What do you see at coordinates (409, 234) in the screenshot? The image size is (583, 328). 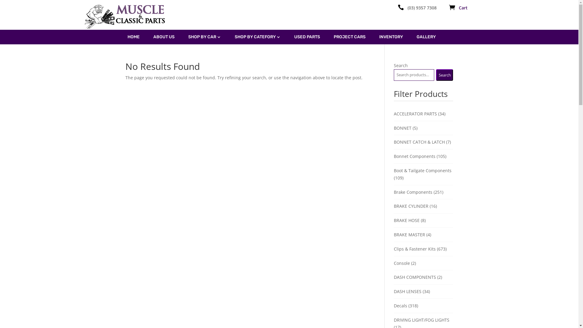 I see `BRAKE MASTER` at bounding box center [409, 234].